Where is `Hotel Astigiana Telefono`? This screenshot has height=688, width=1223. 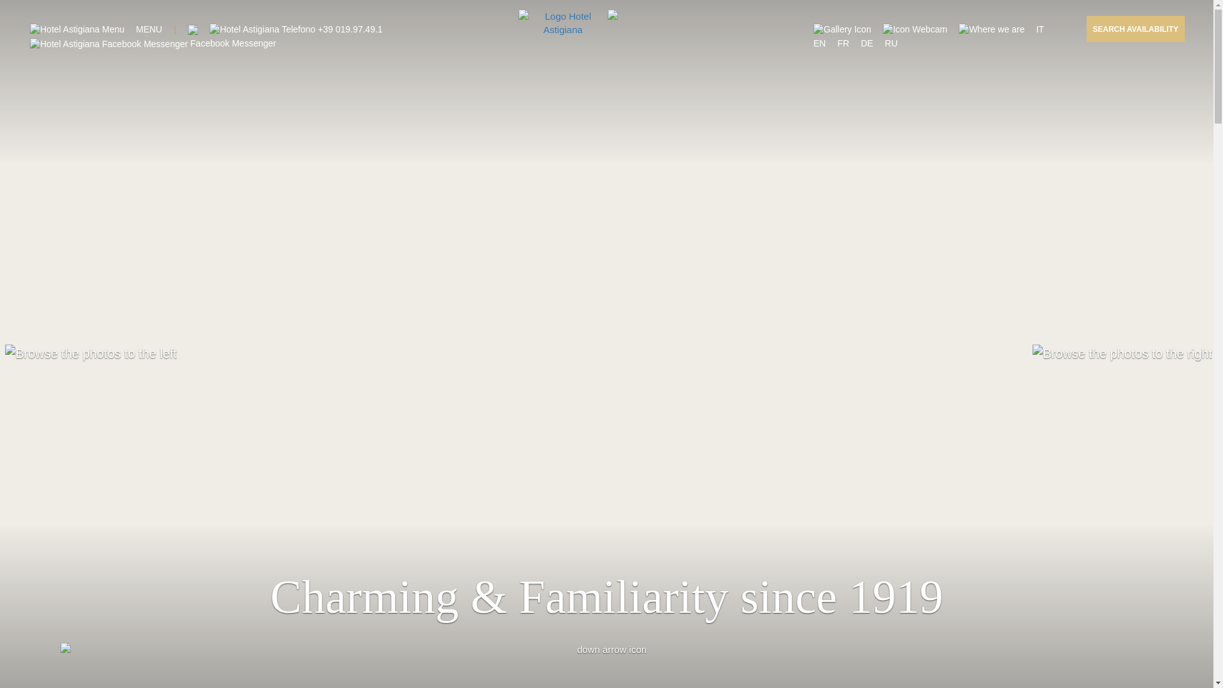
Hotel Astigiana Telefono is located at coordinates (262, 29).